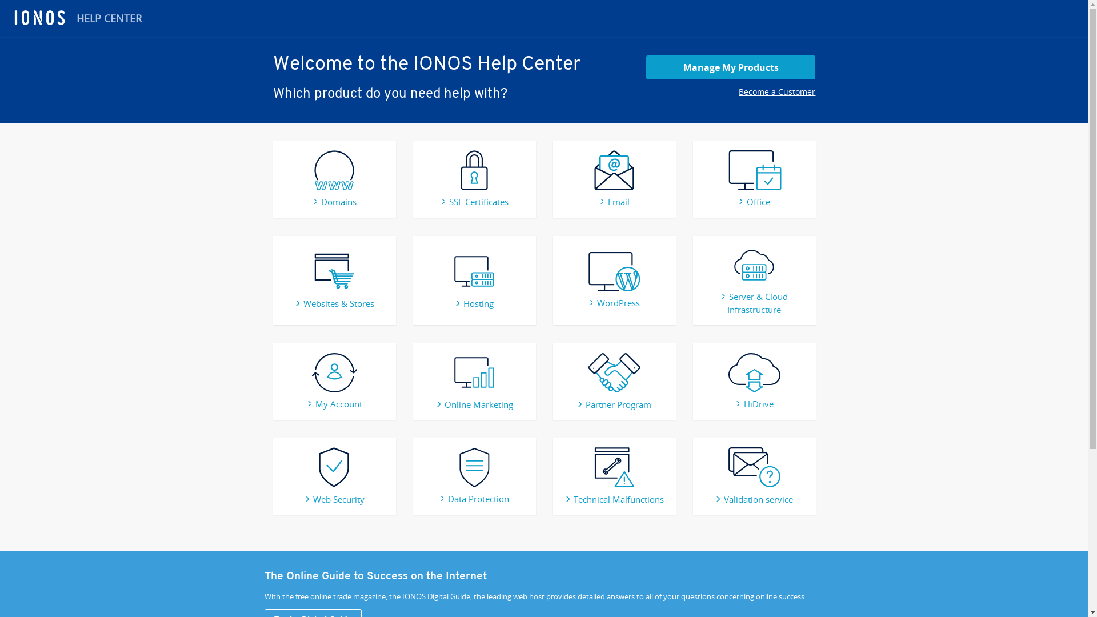 The height and width of the screenshot is (617, 1097). Describe the element at coordinates (614, 202) in the screenshot. I see `Email` at that location.